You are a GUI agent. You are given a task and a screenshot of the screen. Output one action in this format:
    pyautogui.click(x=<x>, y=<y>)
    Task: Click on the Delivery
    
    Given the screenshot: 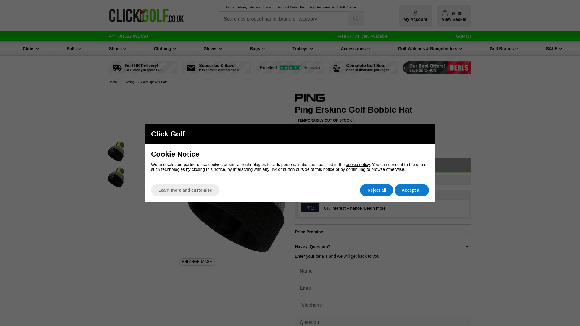 What is the action you would take?
    pyautogui.click(x=242, y=8)
    